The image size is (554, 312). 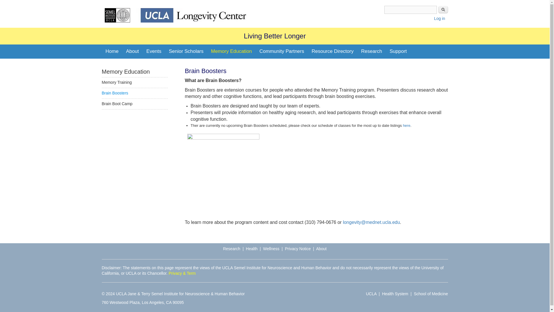 I want to click on Enter the terms you wish to search for., so click(x=411, y=10).